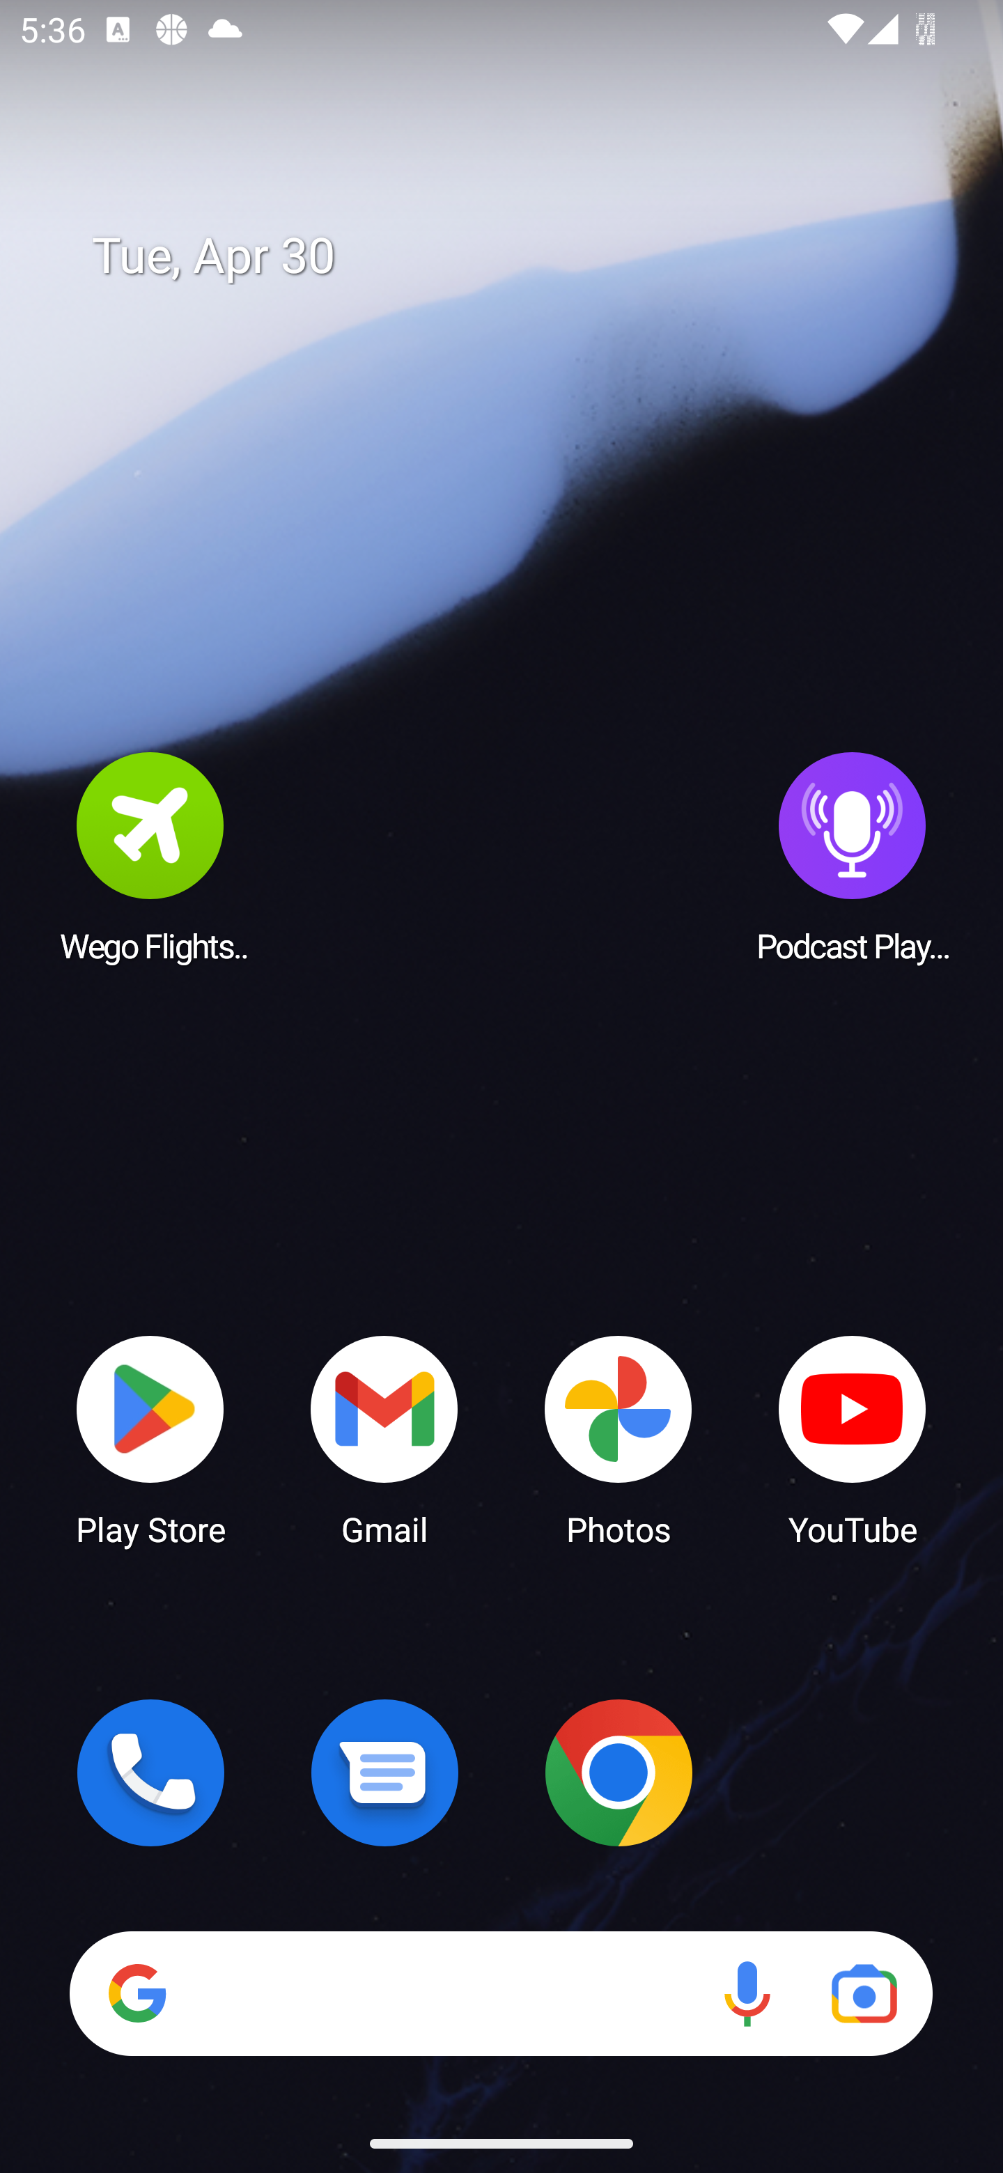  I want to click on Phone, so click(150, 1773).